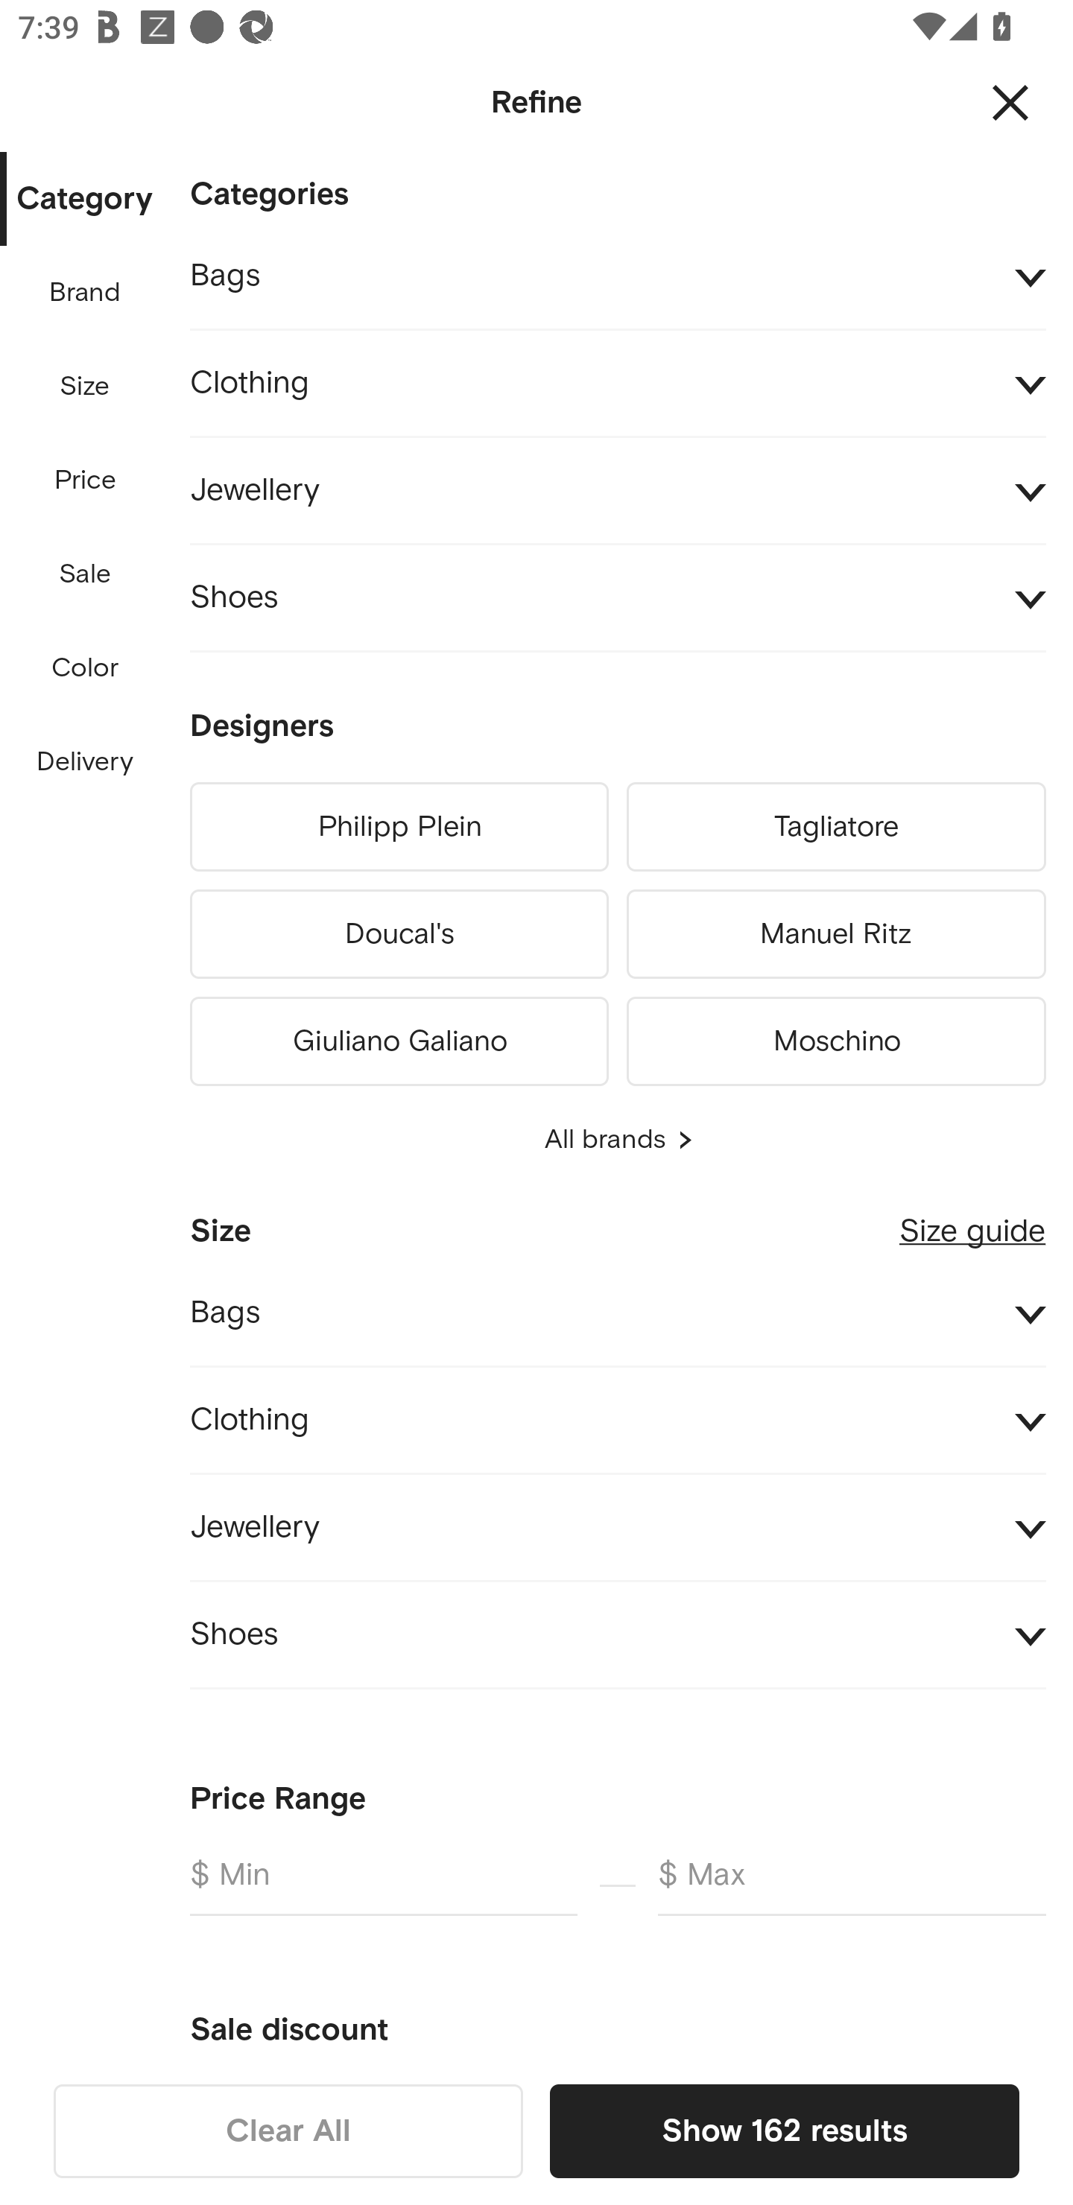 This screenshot has height=2205, width=1073. Describe the element at coordinates (86, 293) in the screenshot. I see `Brand` at that location.